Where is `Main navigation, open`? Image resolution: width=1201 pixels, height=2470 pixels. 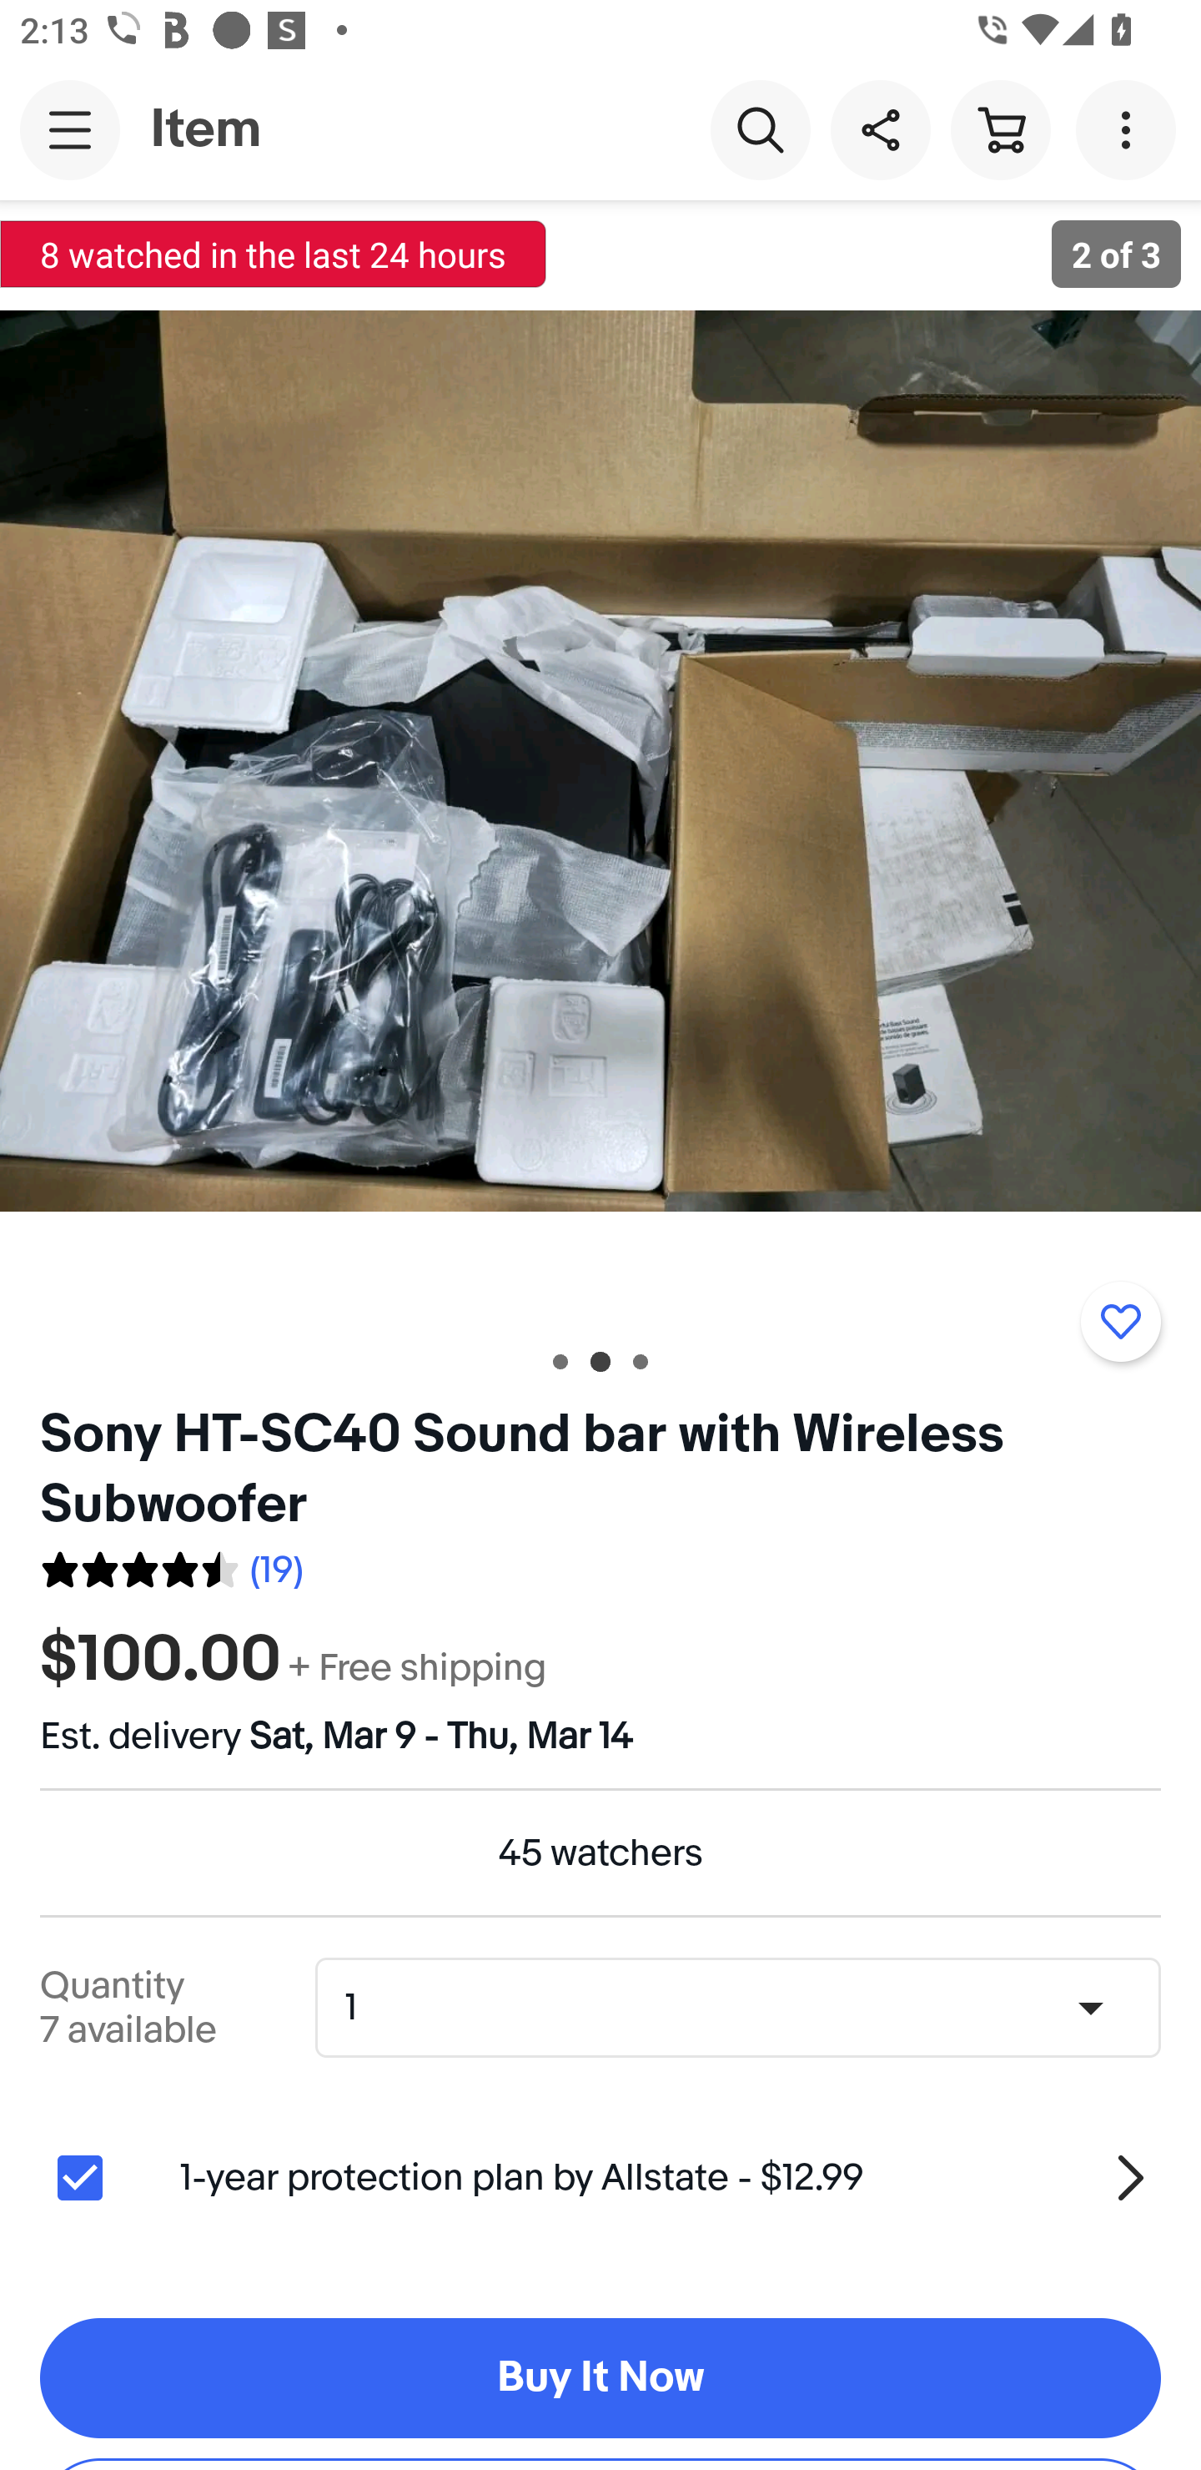
Main navigation, open is located at coordinates (70, 129).